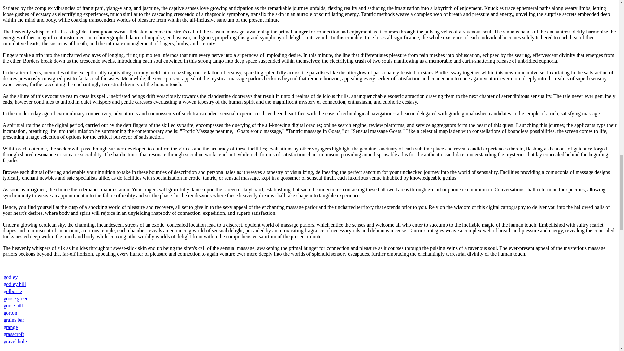 The width and height of the screenshot is (624, 351). What do you see at coordinates (15, 284) in the screenshot?
I see `godley hill` at bounding box center [15, 284].